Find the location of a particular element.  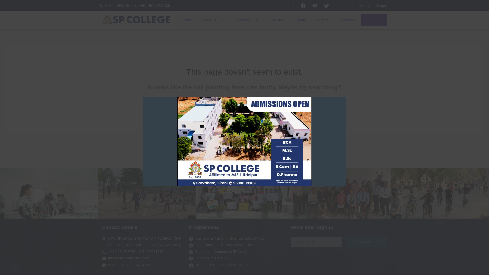

Home is located at coordinates (186, 20).